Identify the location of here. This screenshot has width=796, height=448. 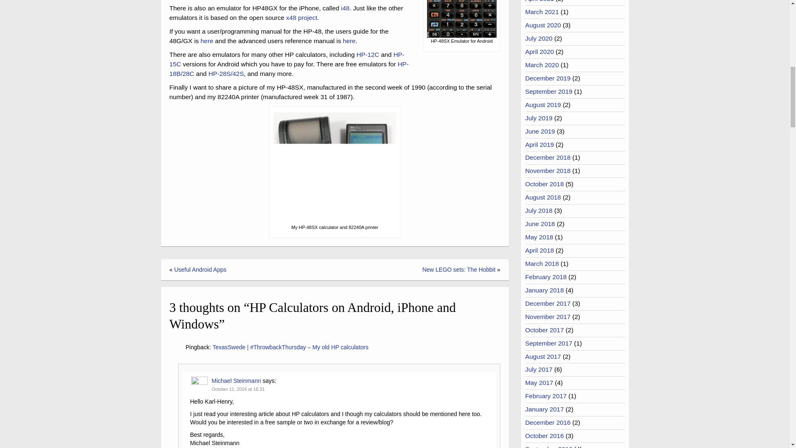
(349, 41).